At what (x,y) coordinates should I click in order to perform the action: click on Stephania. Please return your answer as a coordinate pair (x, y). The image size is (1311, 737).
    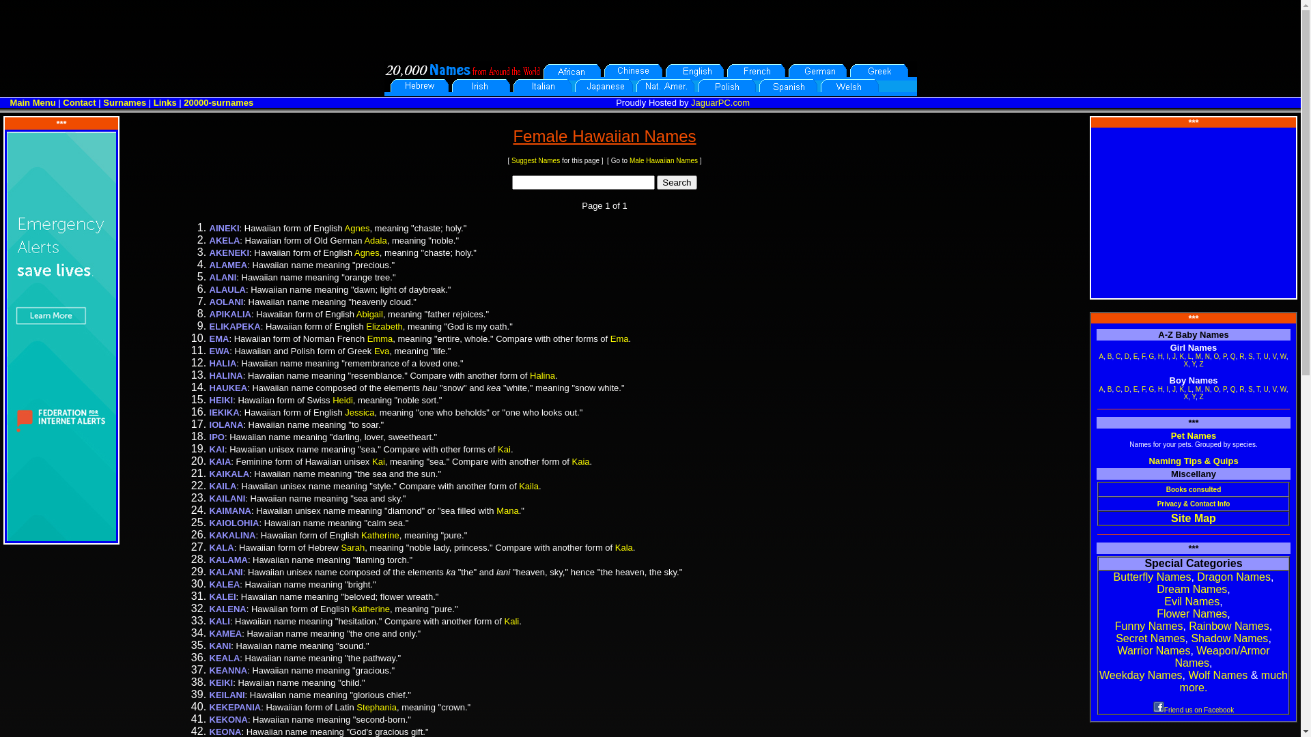
    Looking at the image, I should click on (377, 707).